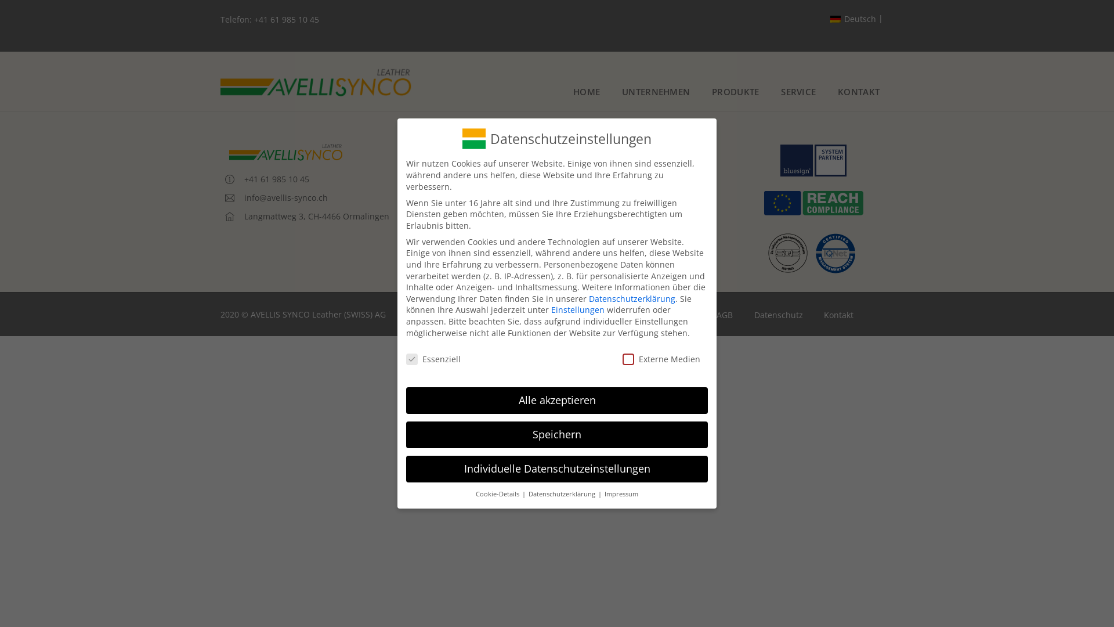 The image size is (1114, 627). What do you see at coordinates (578, 310) in the screenshot?
I see `Einstellungen` at bounding box center [578, 310].